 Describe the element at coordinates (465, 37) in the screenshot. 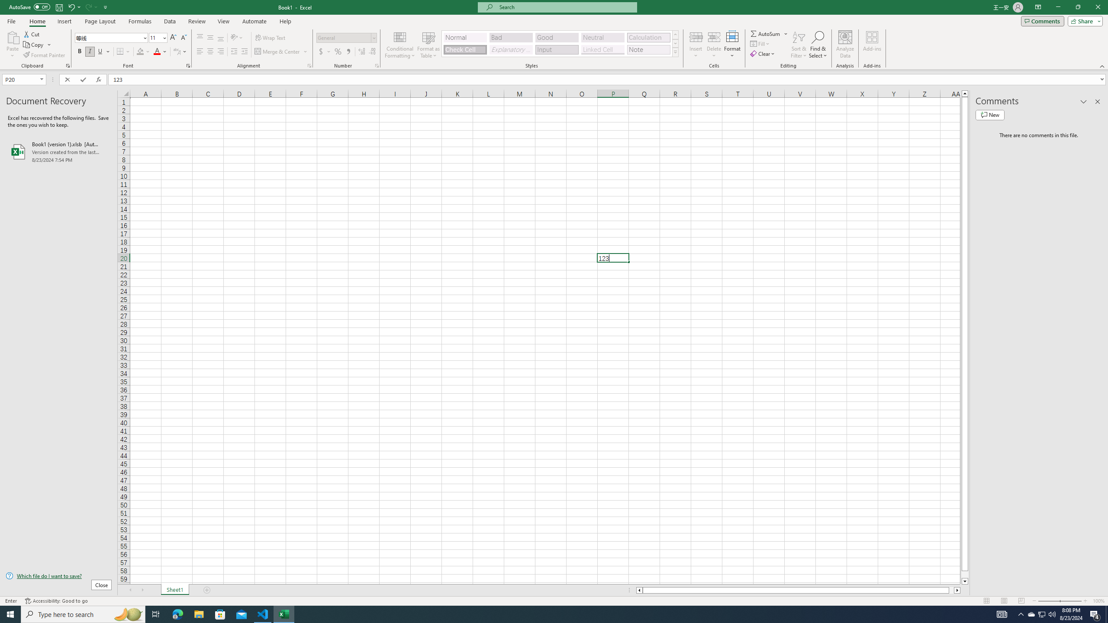

I see `Normal` at that location.